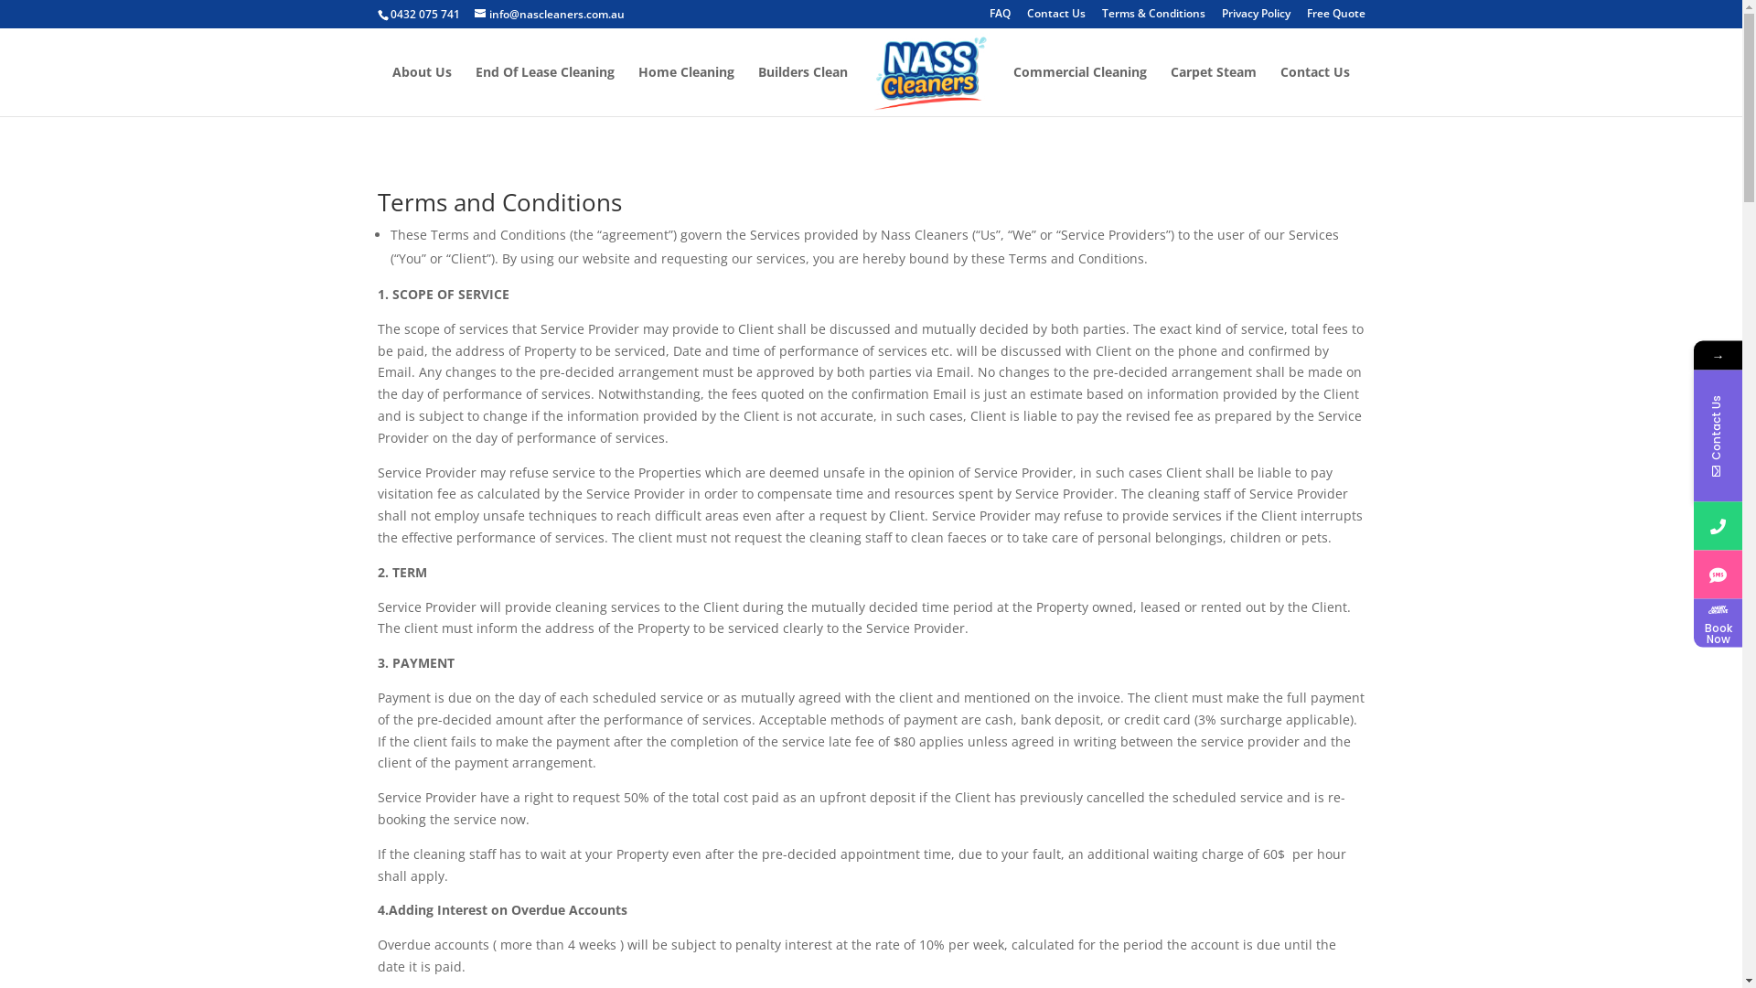  What do you see at coordinates (1315, 91) in the screenshot?
I see `Contact Us` at bounding box center [1315, 91].